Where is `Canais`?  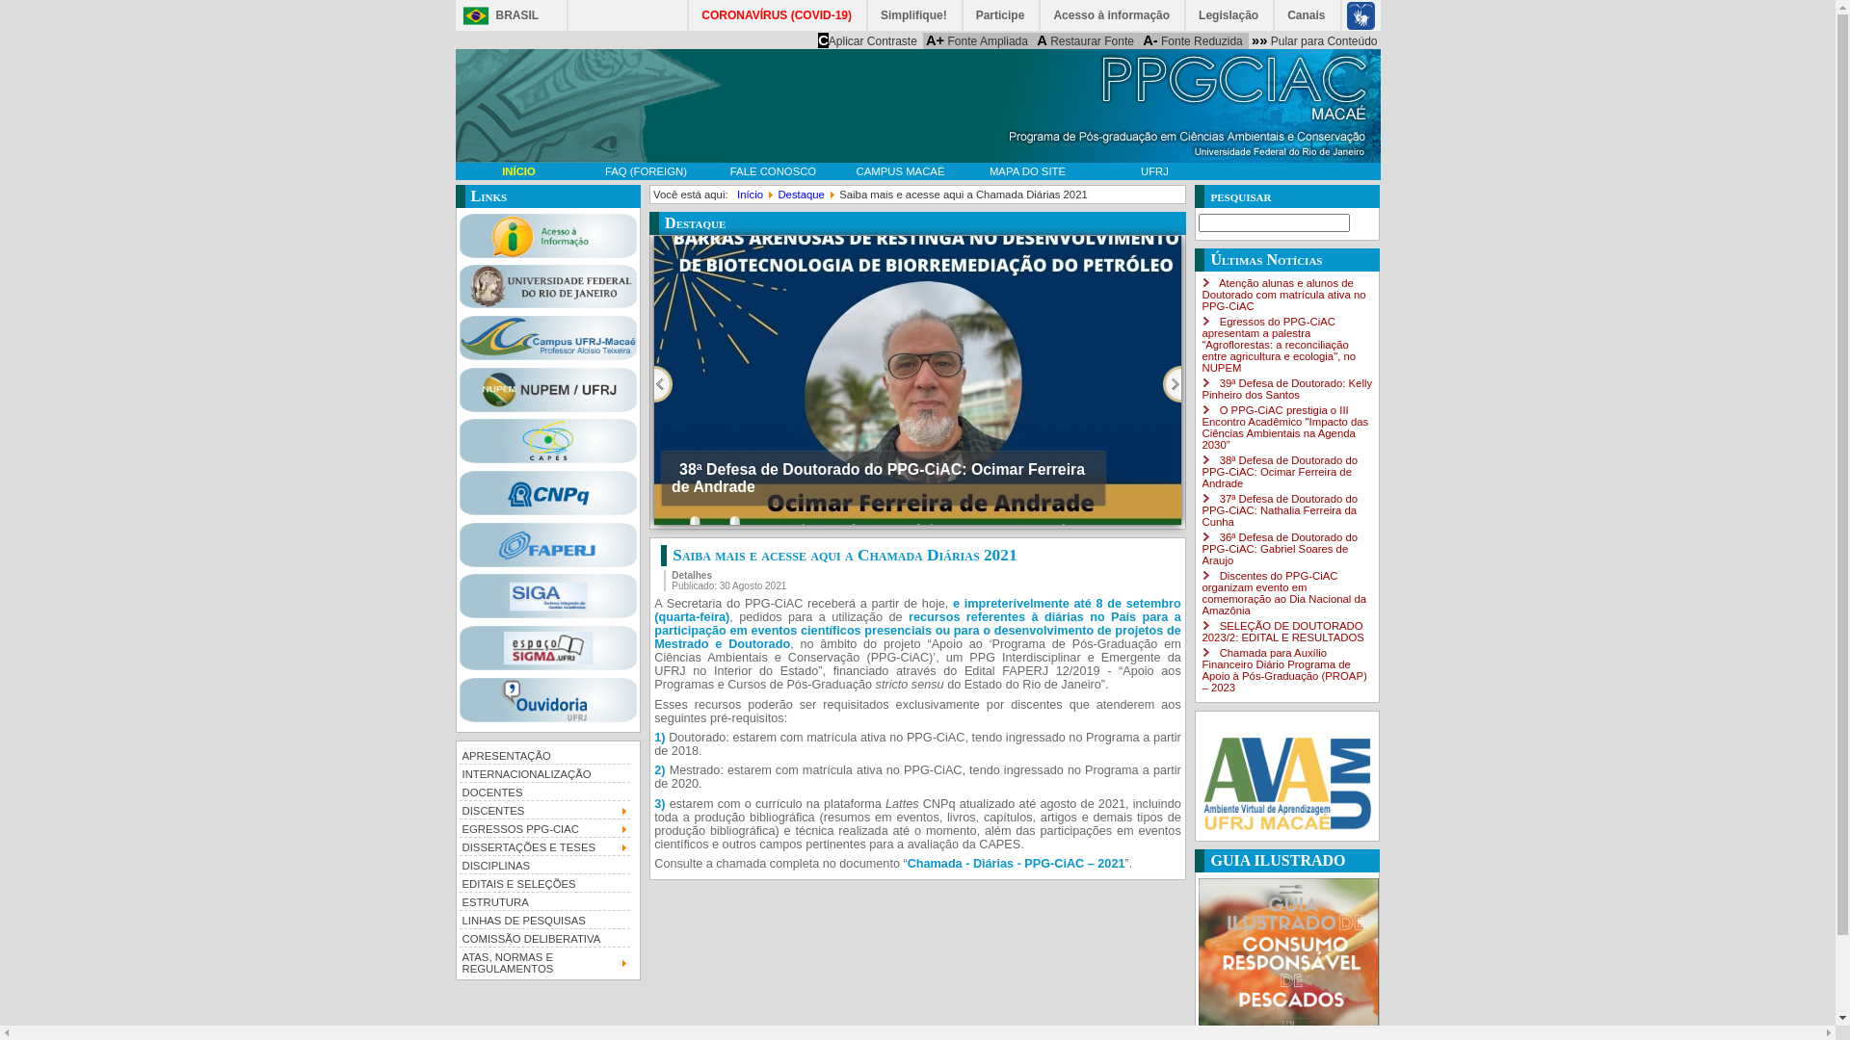
Canais is located at coordinates (1307, 15).